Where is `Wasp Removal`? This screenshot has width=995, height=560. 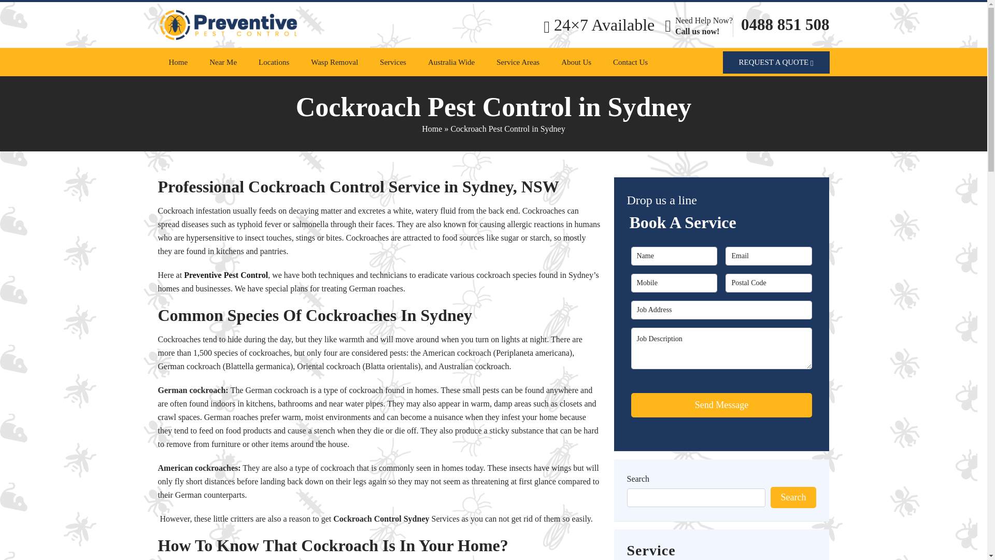 Wasp Removal is located at coordinates (334, 62).